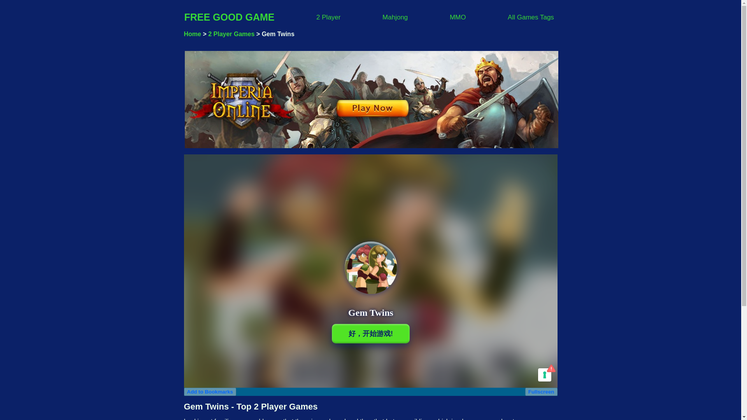 The image size is (747, 420). Describe the element at coordinates (328, 16) in the screenshot. I see `2 Player` at that location.